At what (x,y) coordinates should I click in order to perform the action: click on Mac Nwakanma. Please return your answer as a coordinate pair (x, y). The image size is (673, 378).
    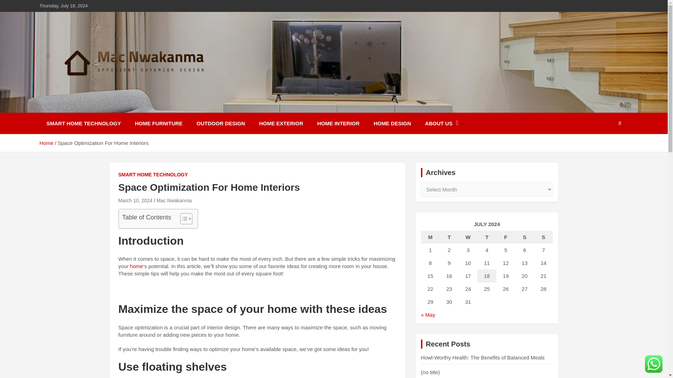
    Looking at the image, I should click on (174, 200).